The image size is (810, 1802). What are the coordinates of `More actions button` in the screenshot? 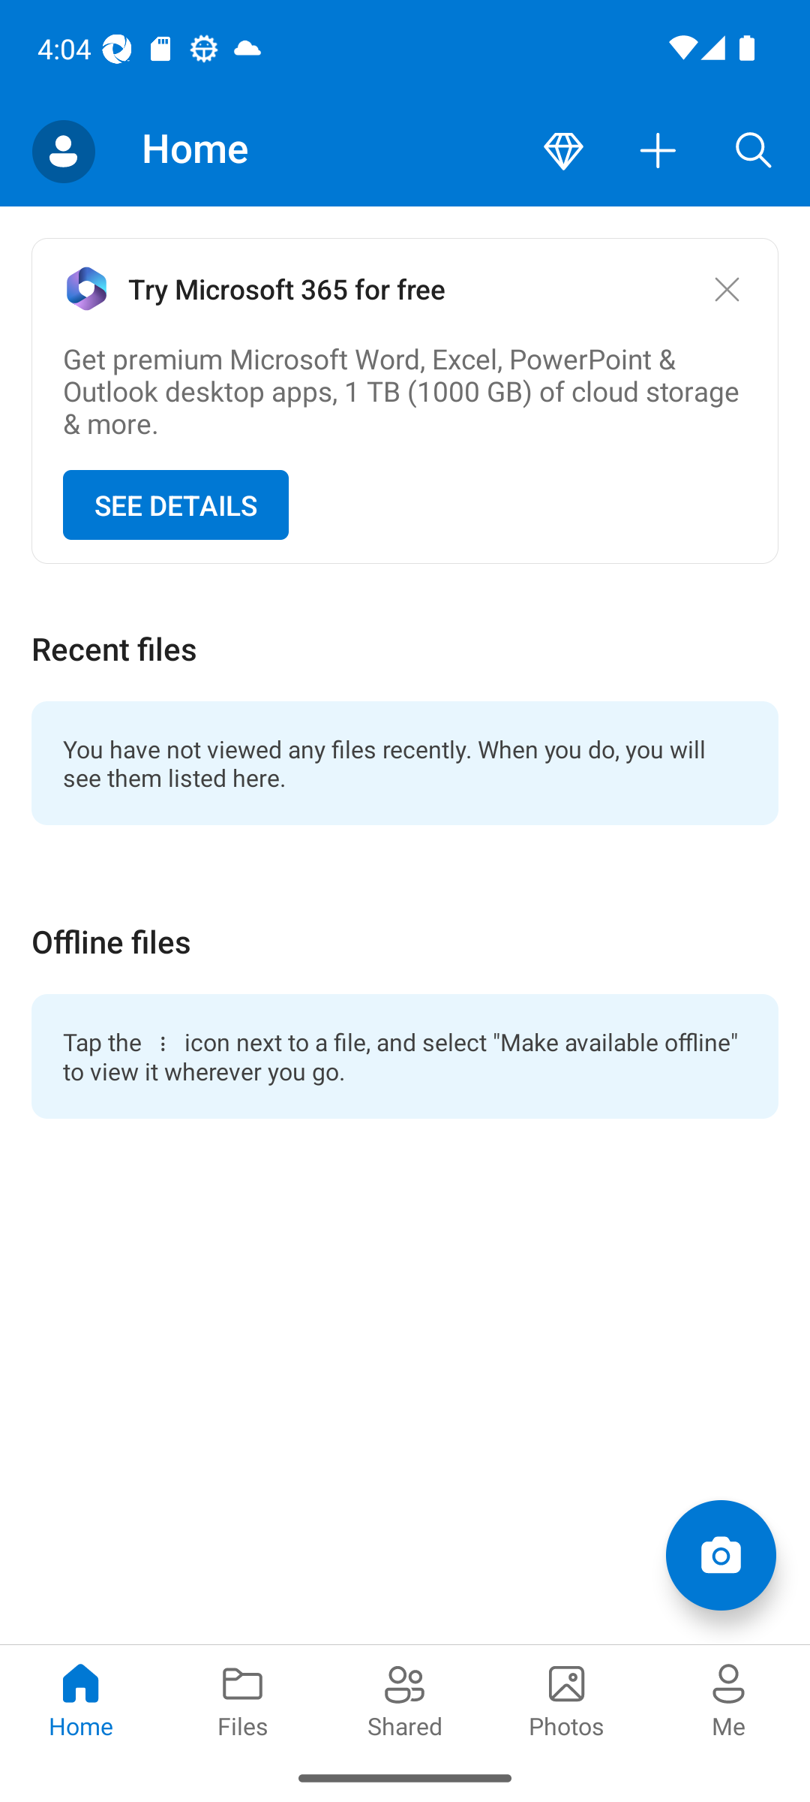 It's located at (658, 152).